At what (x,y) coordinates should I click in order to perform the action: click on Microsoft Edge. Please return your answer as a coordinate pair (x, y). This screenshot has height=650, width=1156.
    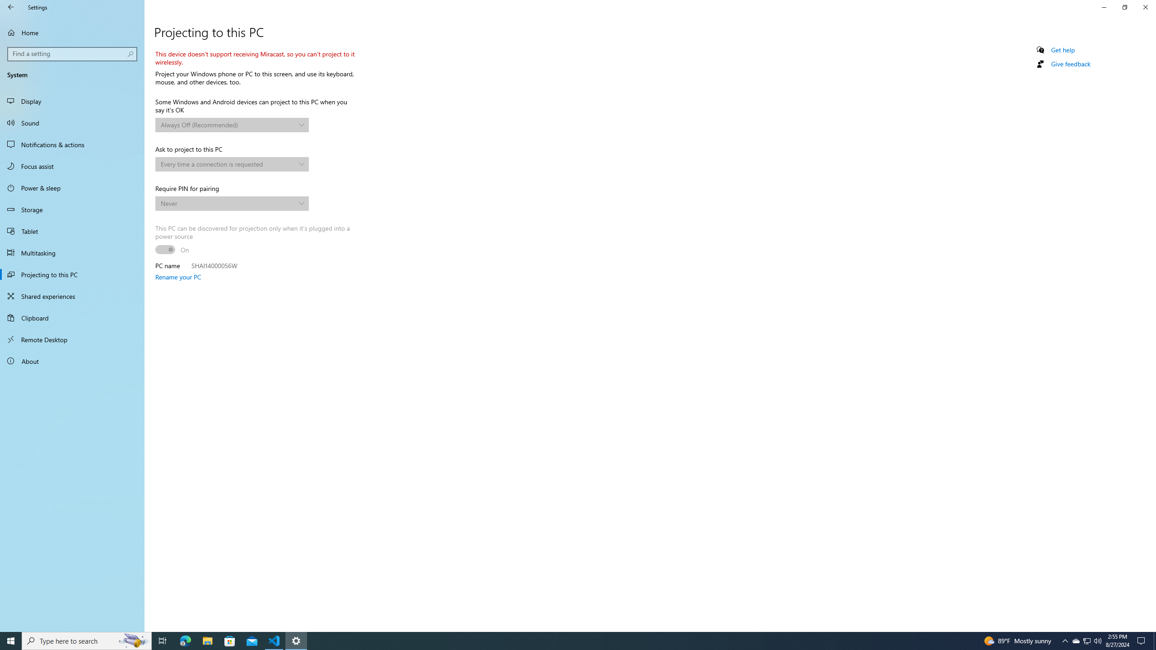
    Looking at the image, I should click on (185, 641).